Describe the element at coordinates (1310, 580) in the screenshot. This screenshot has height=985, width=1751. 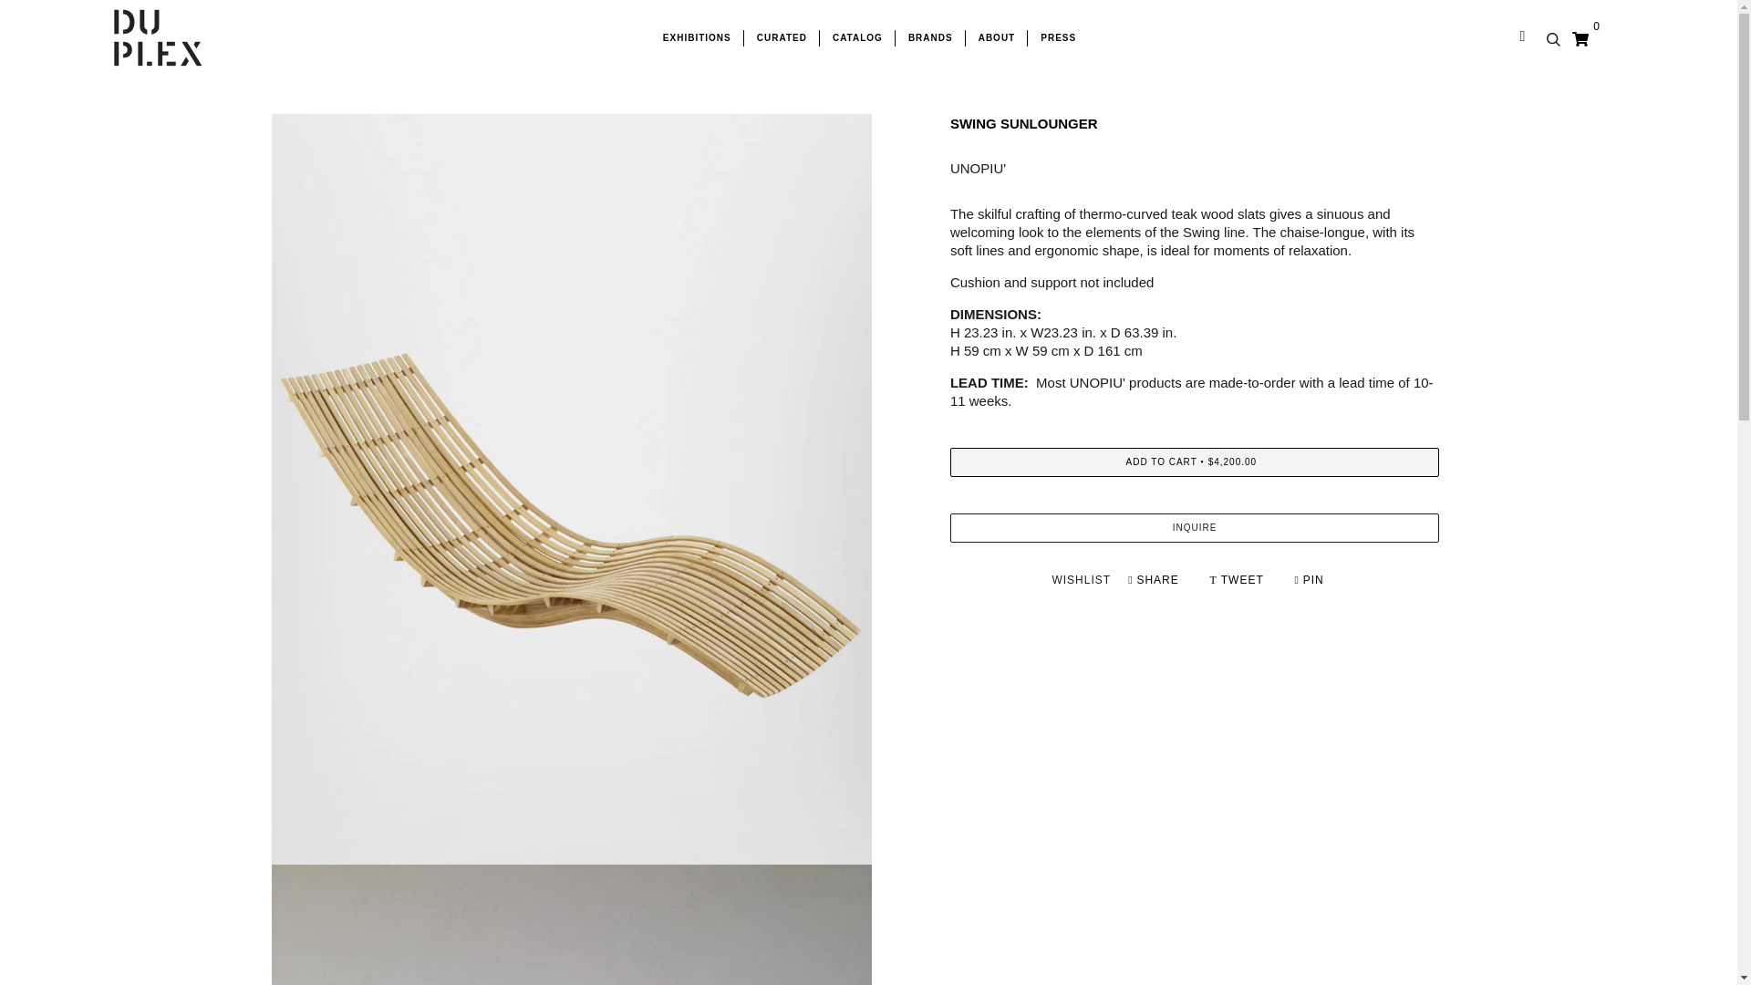
I see `PIN` at that location.